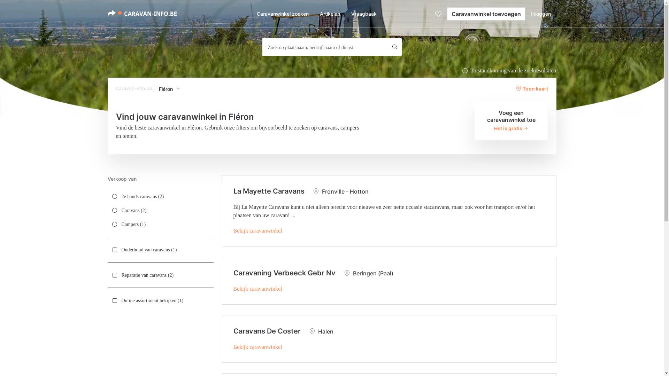 Image resolution: width=669 pixels, height=376 pixels. I want to click on caravan-info.be, so click(134, 88).